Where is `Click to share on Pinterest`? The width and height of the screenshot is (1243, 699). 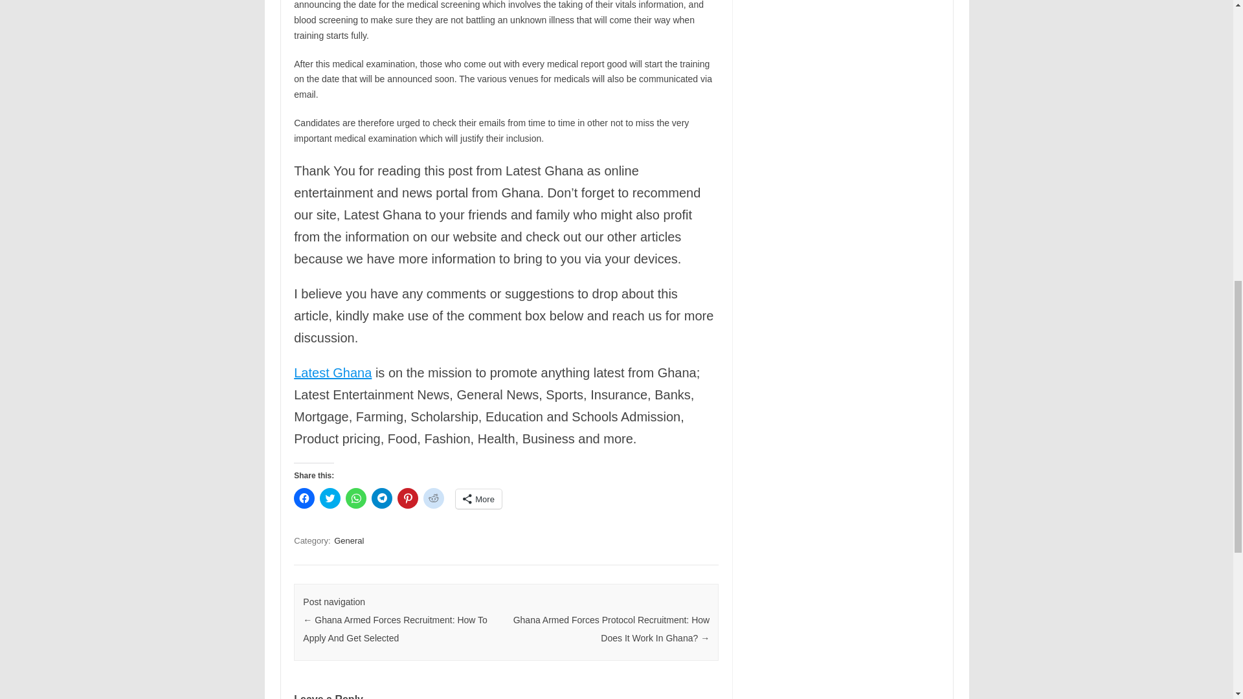 Click to share on Pinterest is located at coordinates (408, 498).